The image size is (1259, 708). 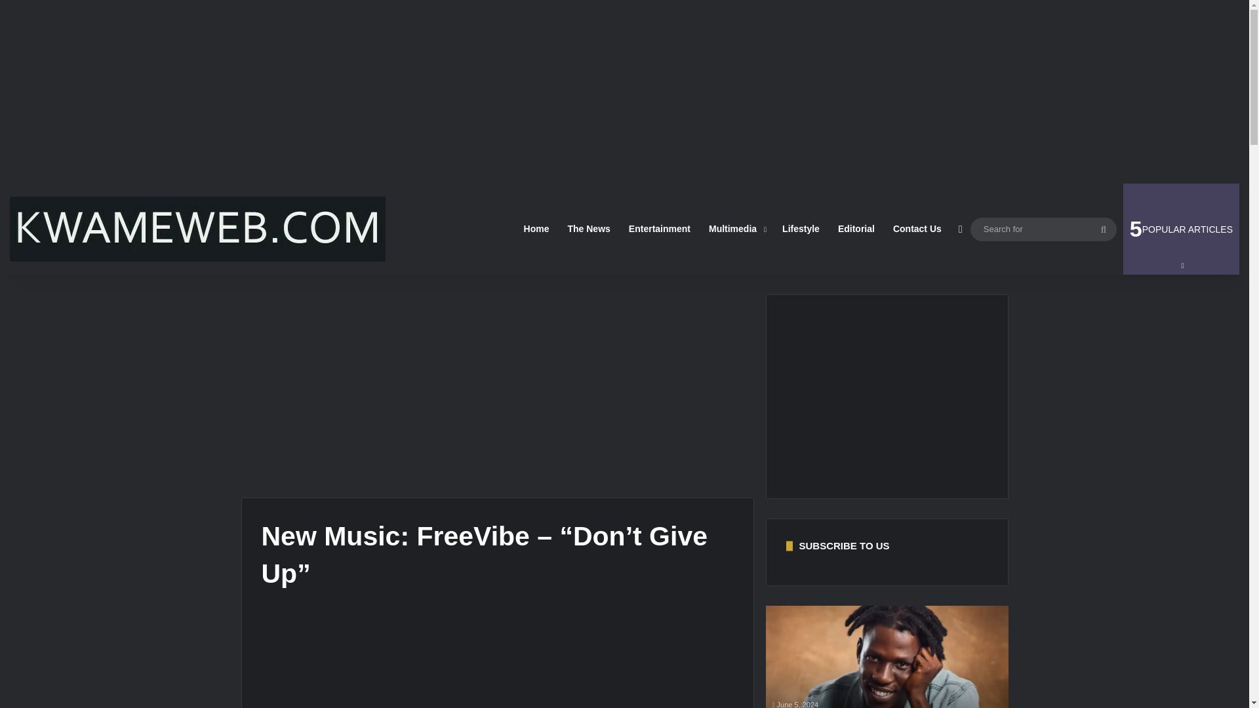 I want to click on Advertisement, so click(x=497, y=662).